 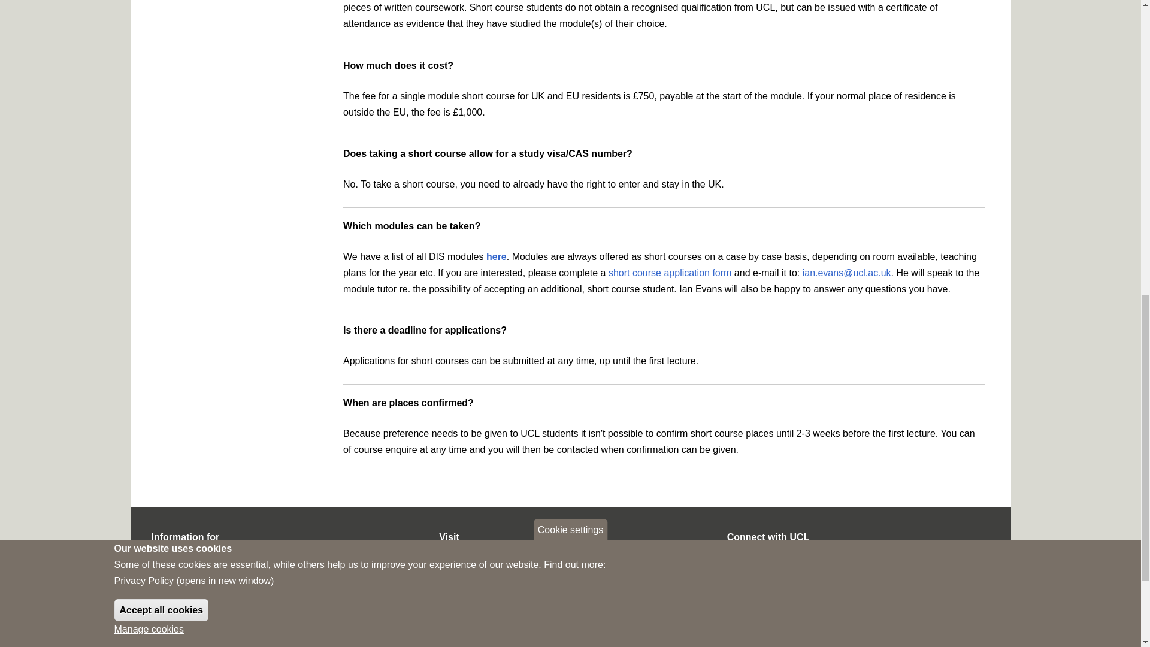 What do you see at coordinates (449, 557) in the screenshot?
I see `Maps` at bounding box center [449, 557].